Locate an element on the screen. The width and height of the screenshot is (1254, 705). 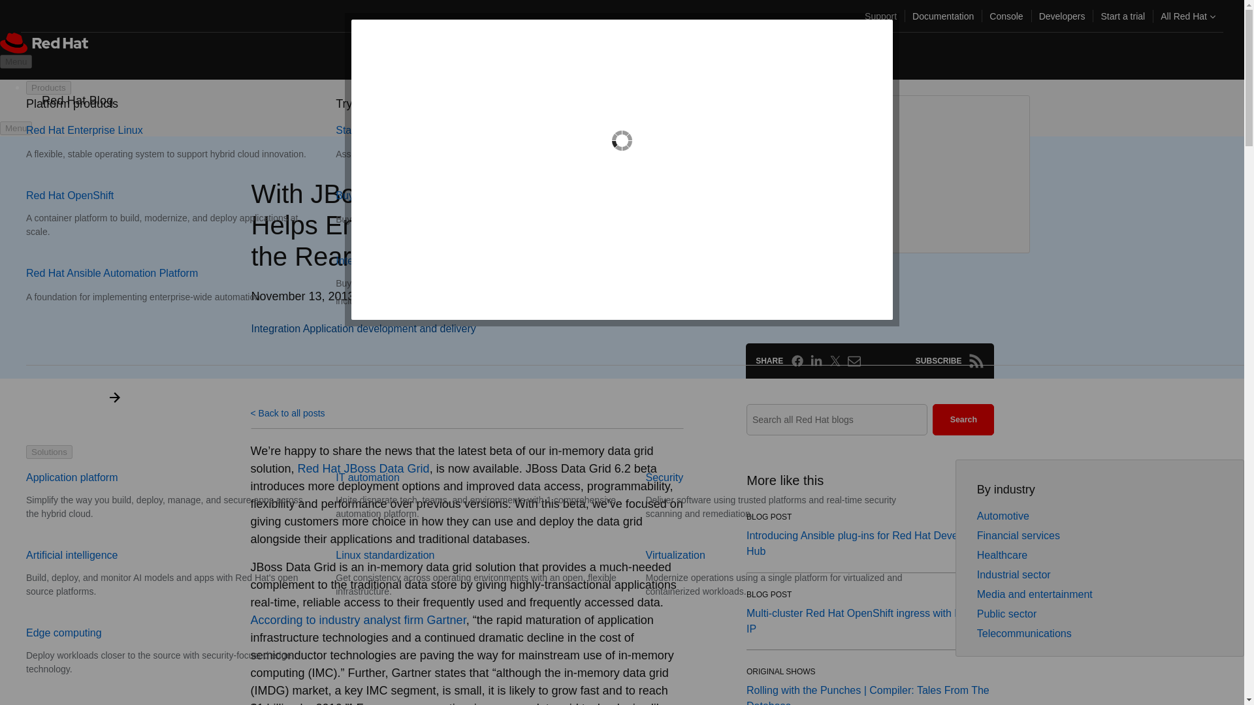
All Red Hat is located at coordinates (1187, 16).